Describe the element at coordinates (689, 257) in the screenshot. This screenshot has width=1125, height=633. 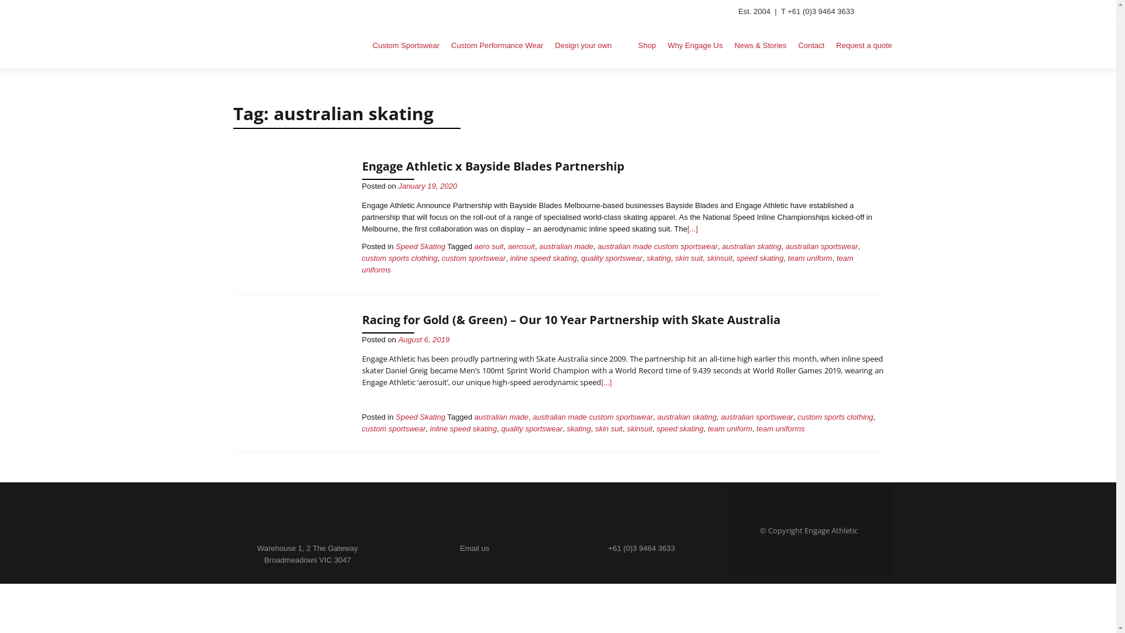
I see `skin suit` at that location.